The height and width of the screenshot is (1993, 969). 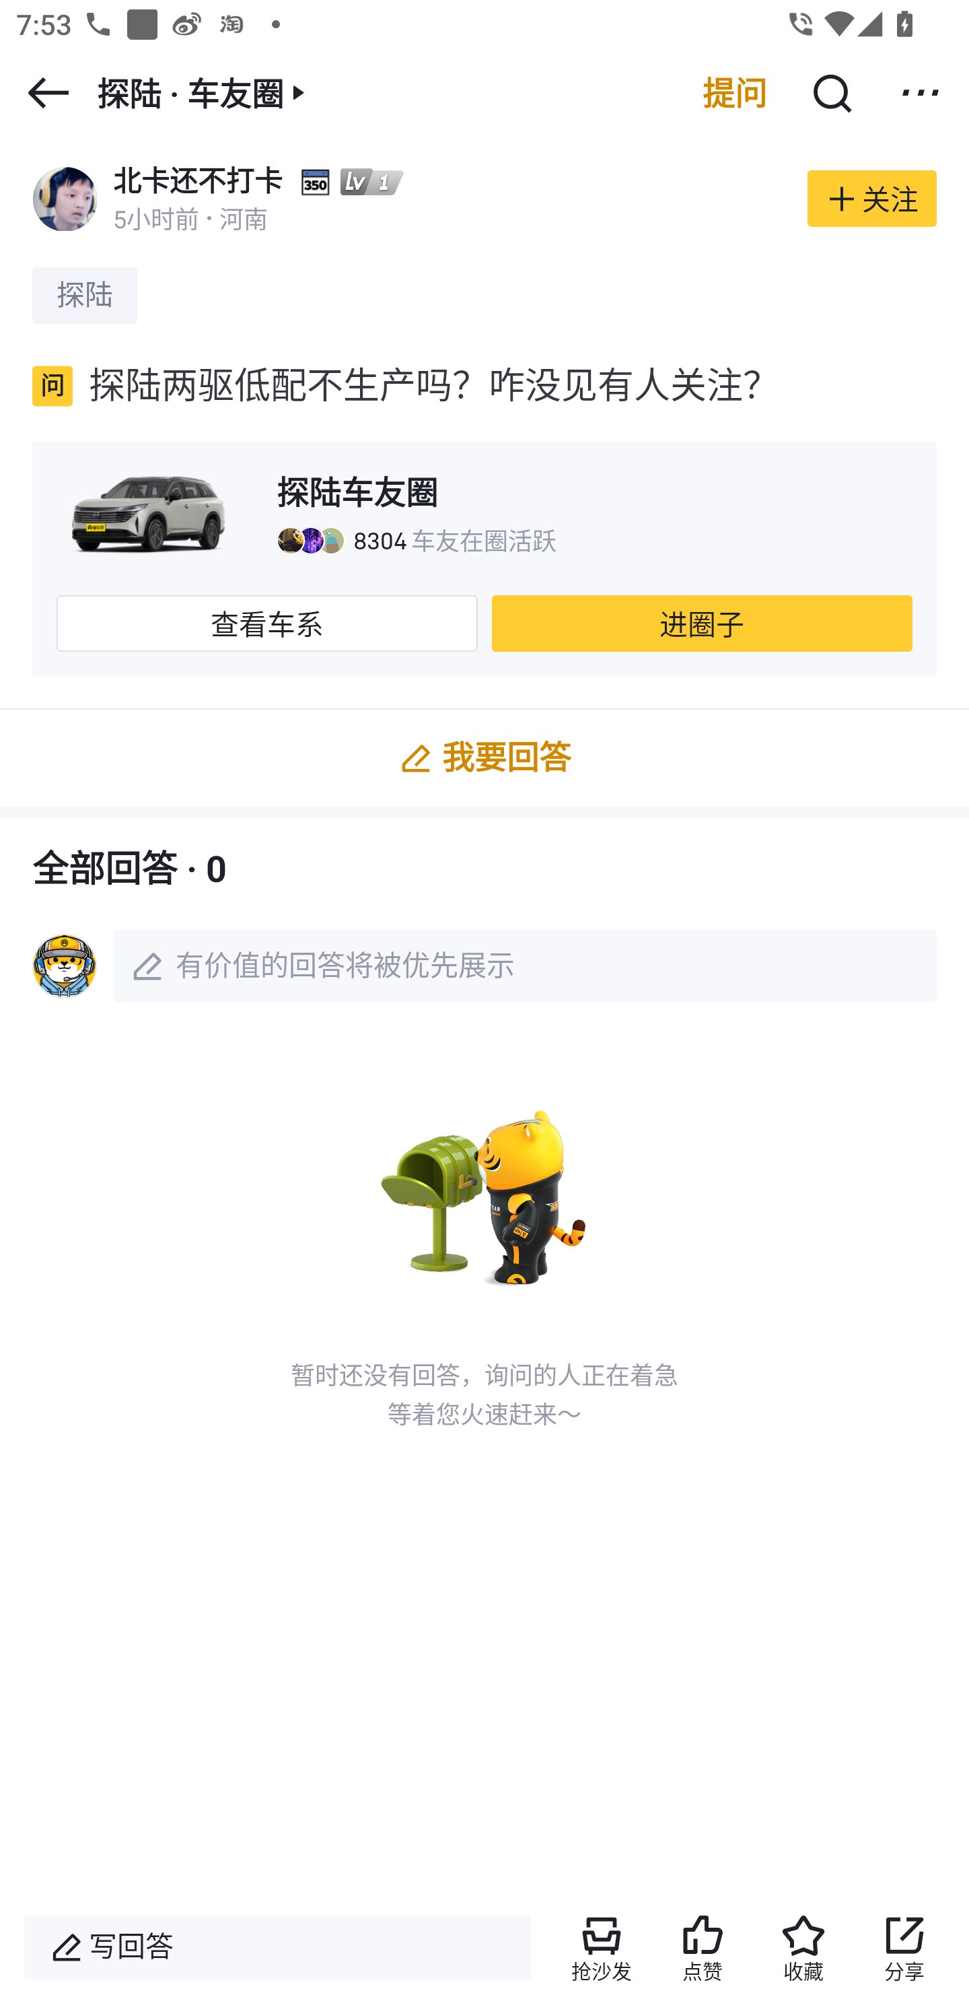 What do you see at coordinates (485, 1260) in the screenshot?
I see `暂时还没有回答，询问的人正在着急
等着您火速赶来～` at bounding box center [485, 1260].